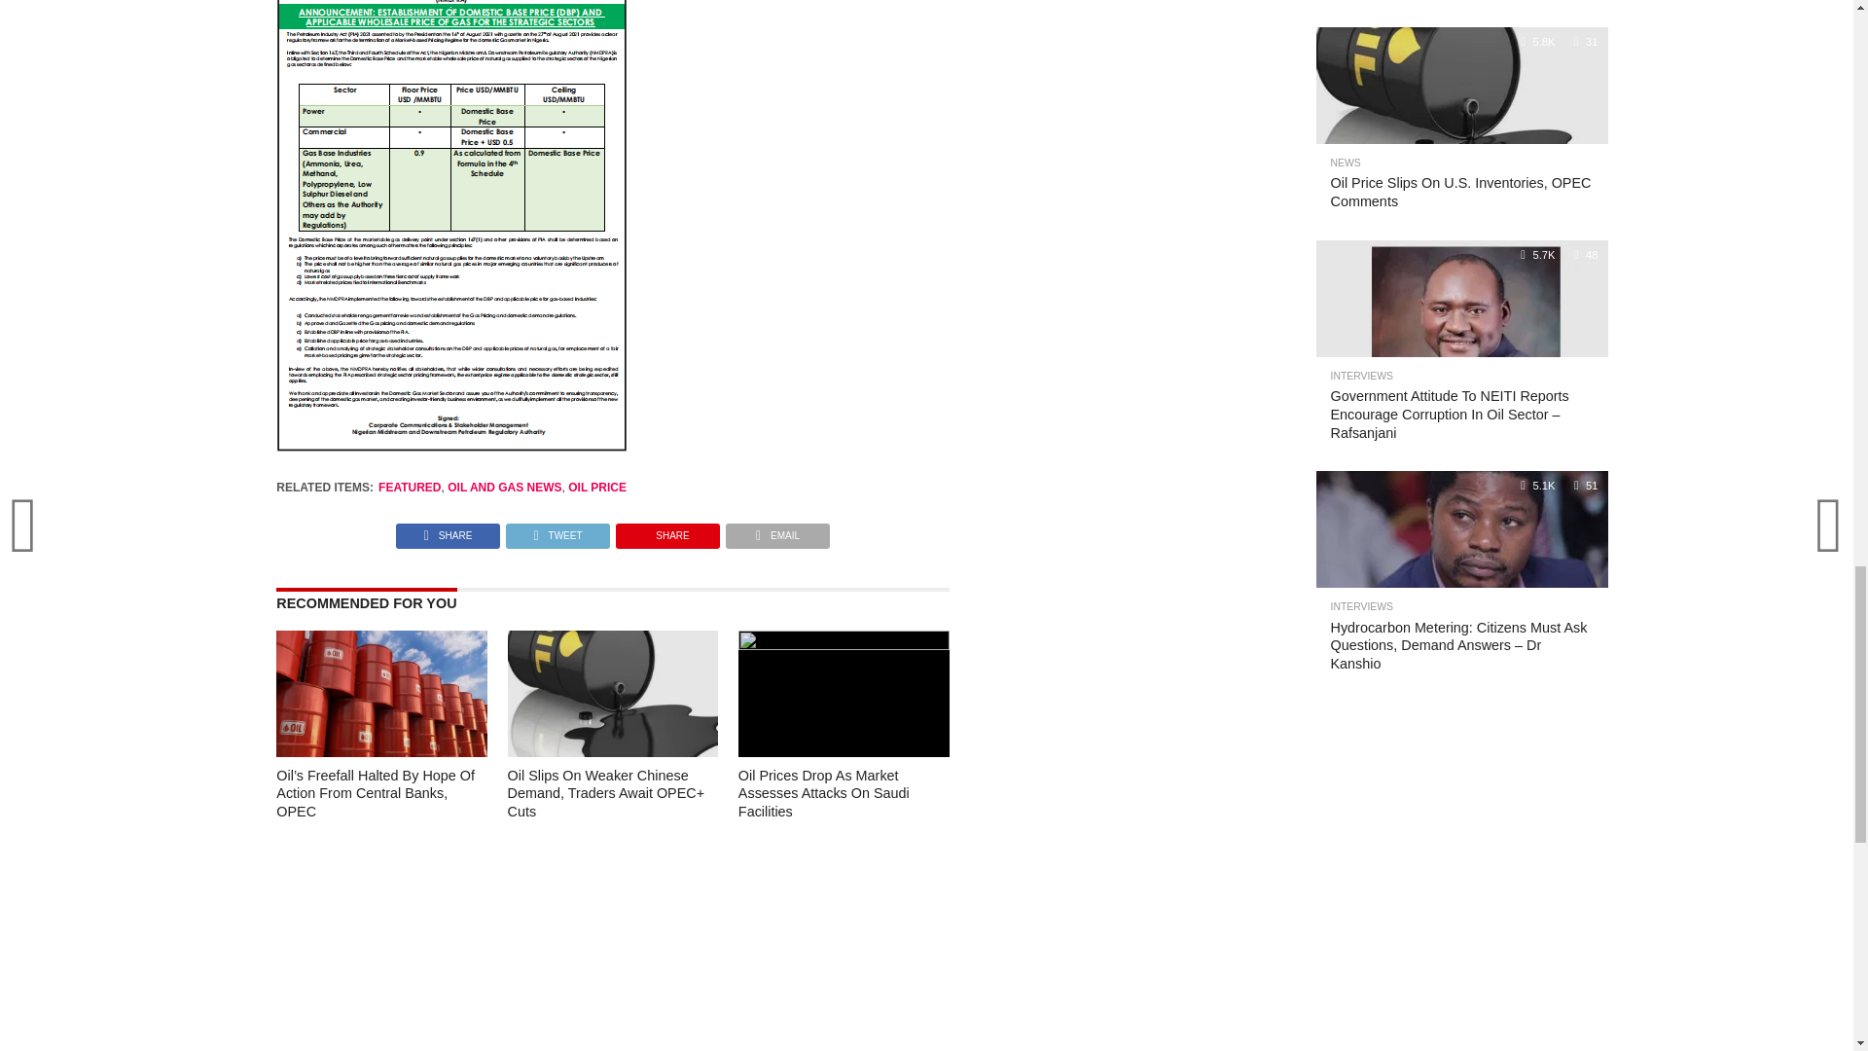 Image resolution: width=1868 pixels, height=1051 pixels. What do you see at coordinates (667, 530) in the screenshot?
I see `Pin This Post` at bounding box center [667, 530].